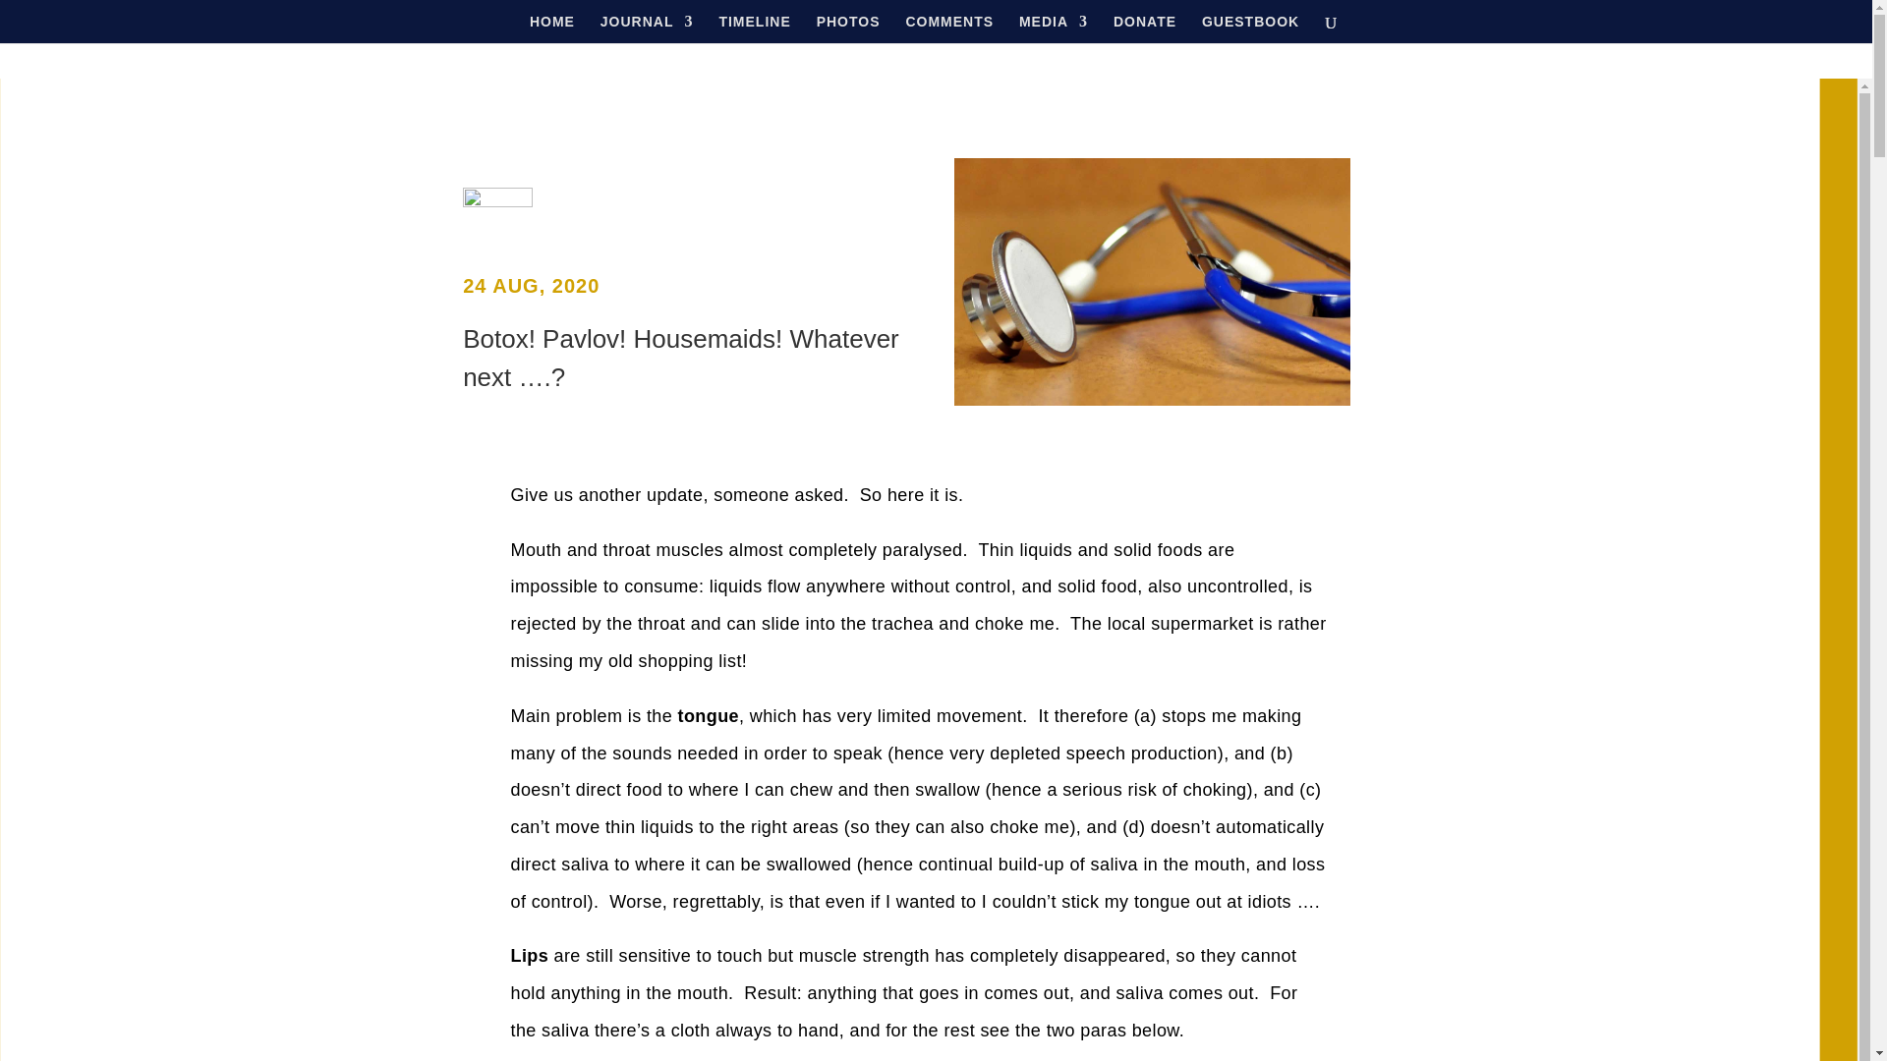 This screenshot has height=1061, width=1887. What do you see at coordinates (1152, 281) in the screenshot?
I see `stethoscope` at bounding box center [1152, 281].